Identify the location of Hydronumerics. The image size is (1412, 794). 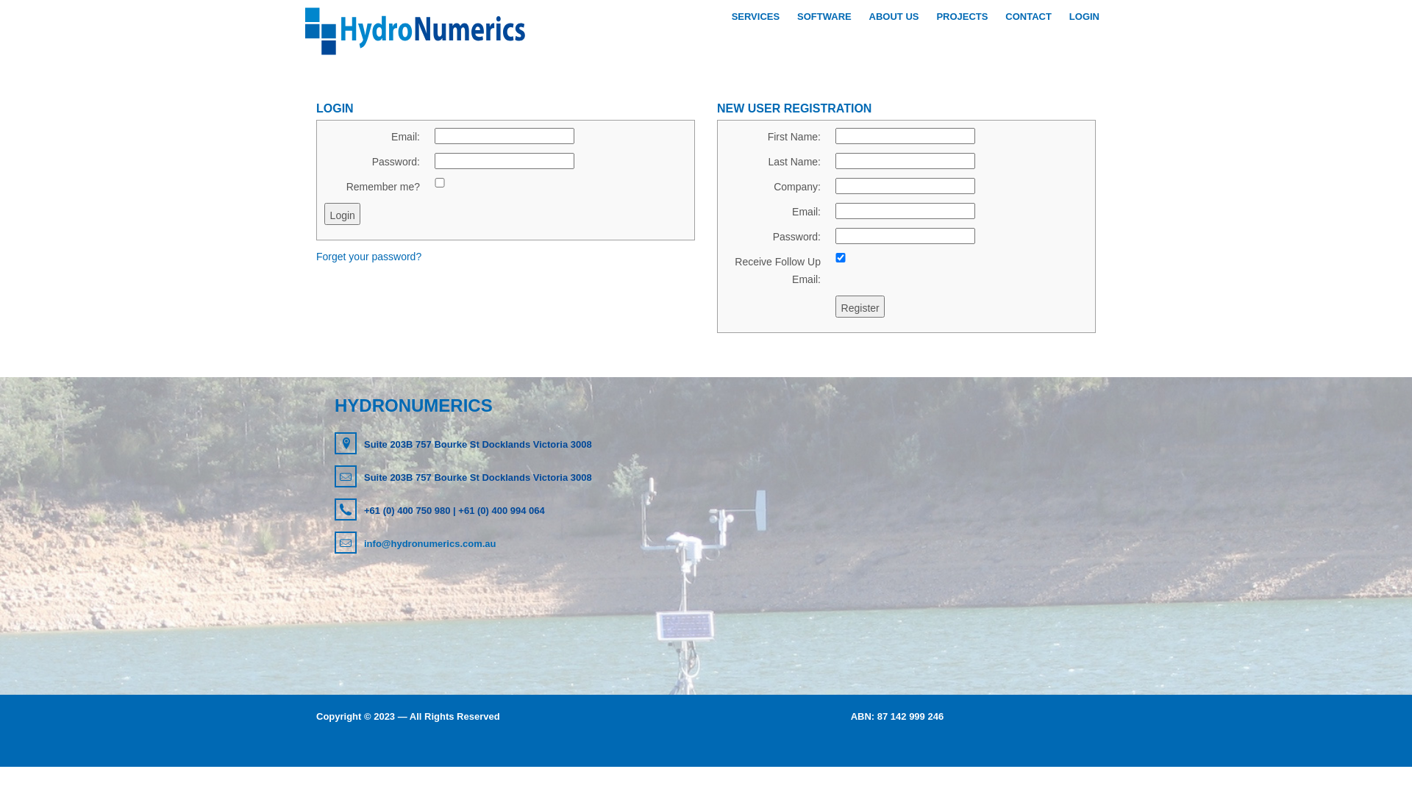
(416, 31).